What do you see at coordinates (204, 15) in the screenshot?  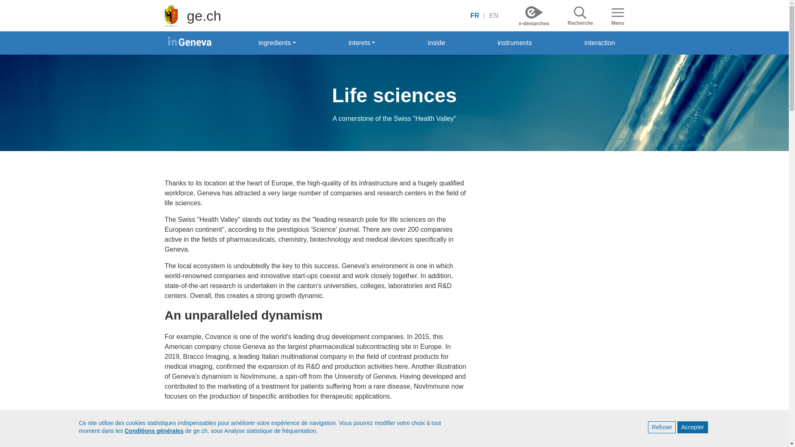 I see `ge.ch` at bounding box center [204, 15].